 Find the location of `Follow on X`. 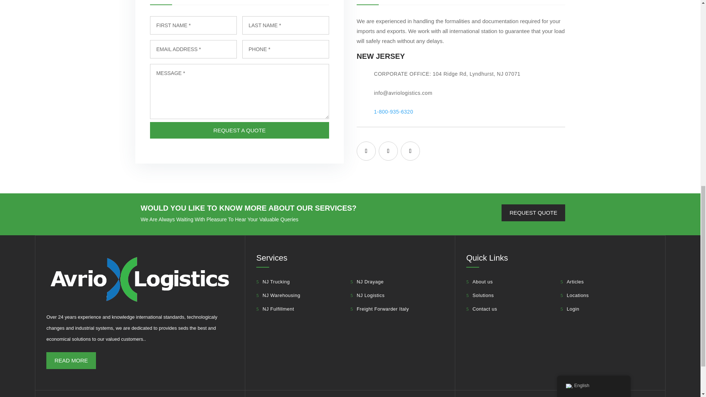

Follow on X is located at coordinates (388, 151).